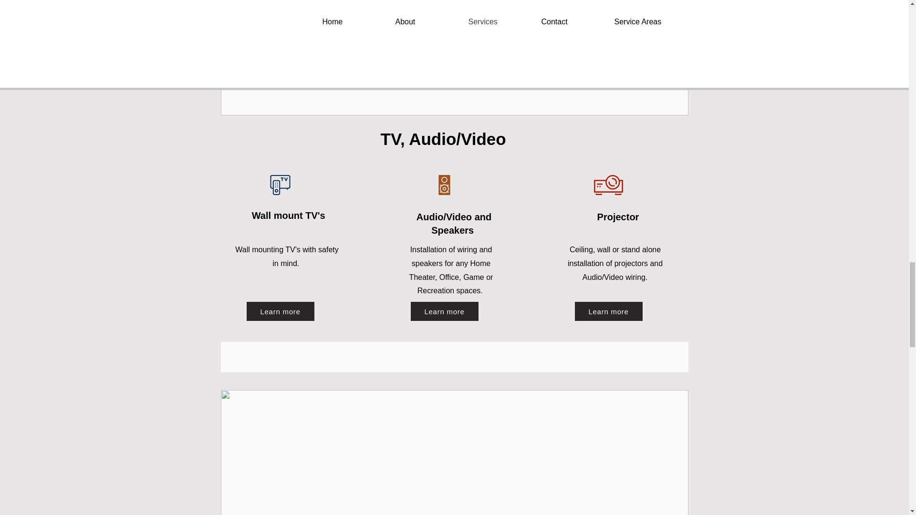 The height and width of the screenshot is (515, 916). What do you see at coordinates (444, 311) in the screenshot?
I see `Learn more` at bounding box center [444, 311].